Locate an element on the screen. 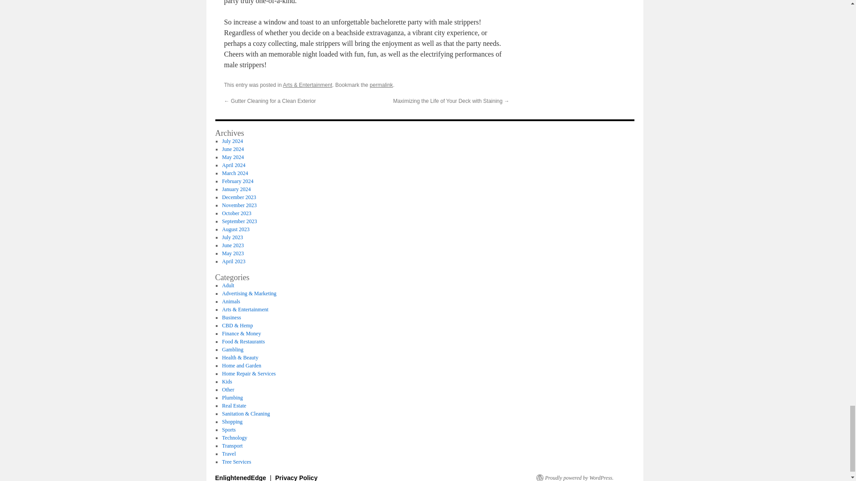 This screenshot has height=481, width=856. March 2024 is located at coordinates (235, 173).